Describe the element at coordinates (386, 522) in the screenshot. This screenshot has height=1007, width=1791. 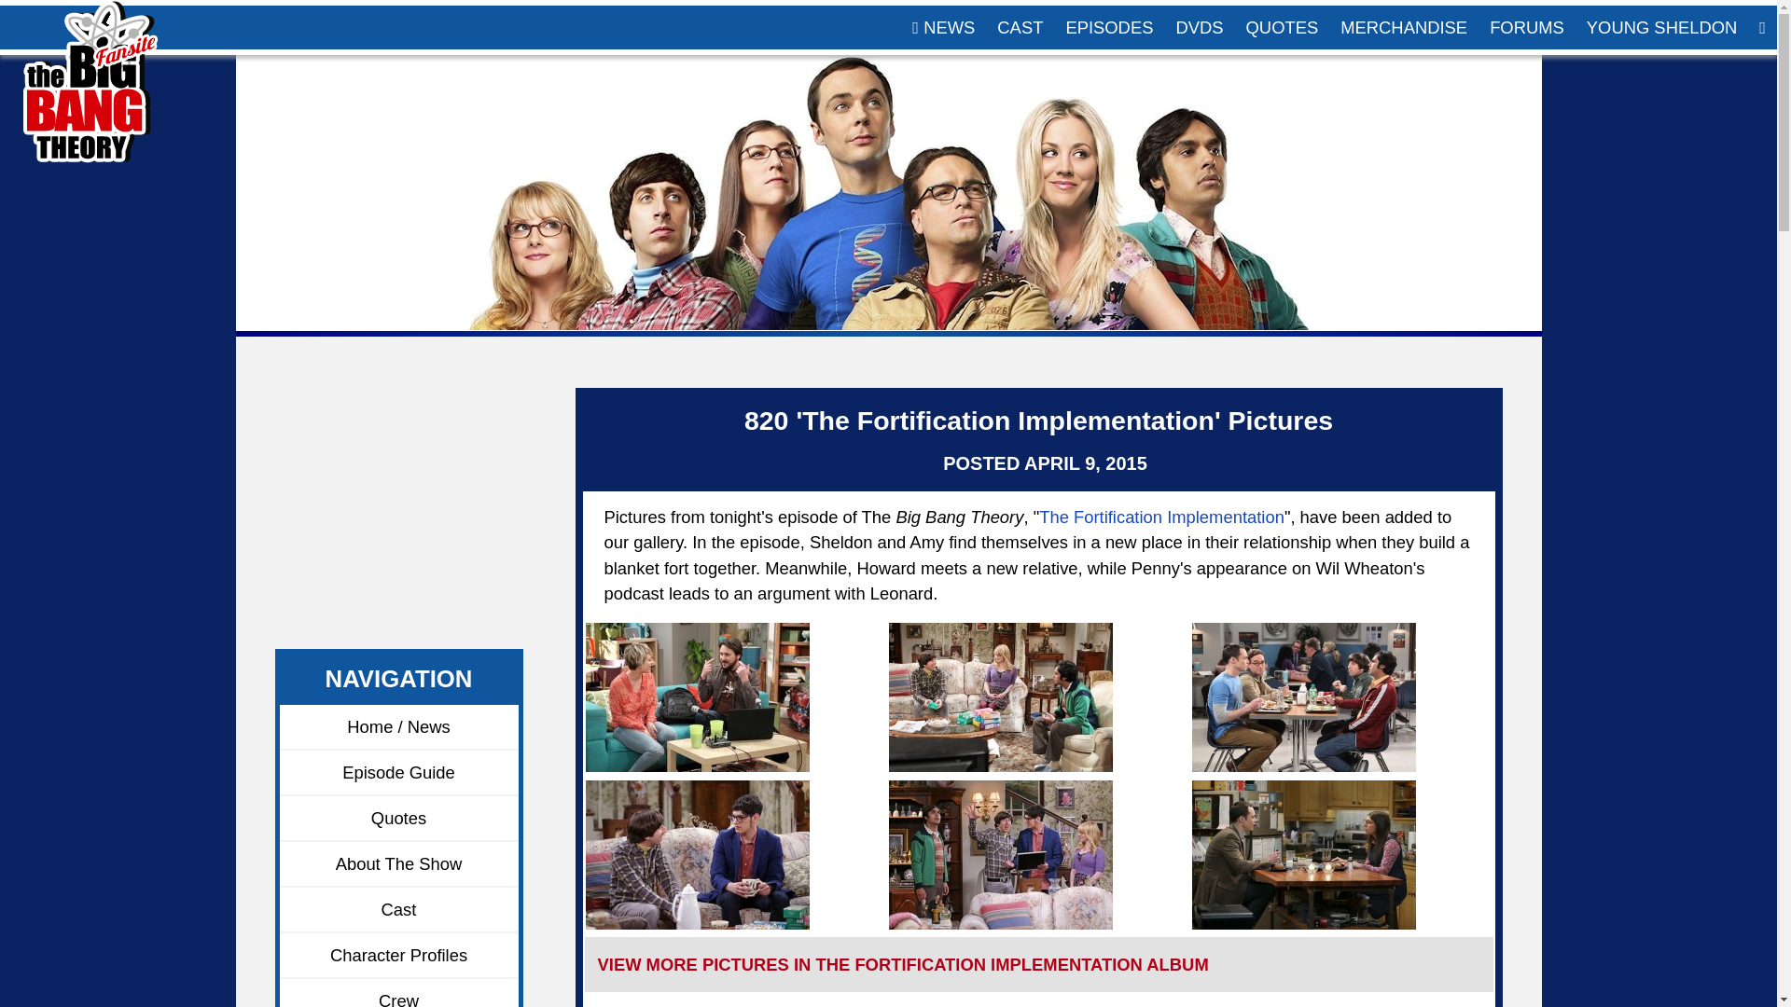
I see `Advertisement` at that location.